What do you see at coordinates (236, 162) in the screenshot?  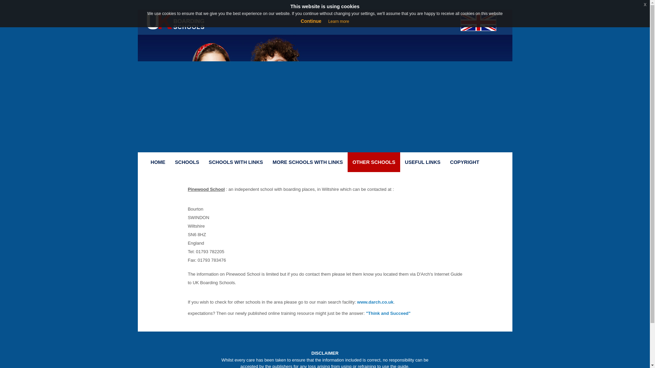 I see `SCHOOLS WITH LINKS` at bounding box center [236, 162].